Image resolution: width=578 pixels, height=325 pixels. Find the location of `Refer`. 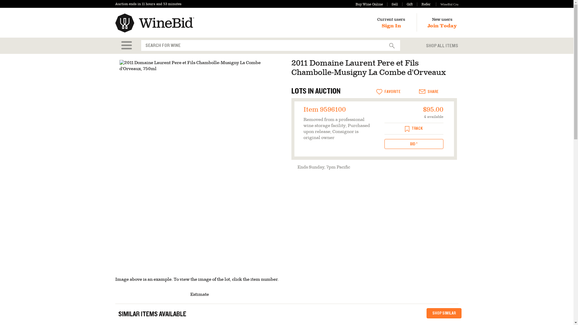

Refer is located at coordinates (424, 4).